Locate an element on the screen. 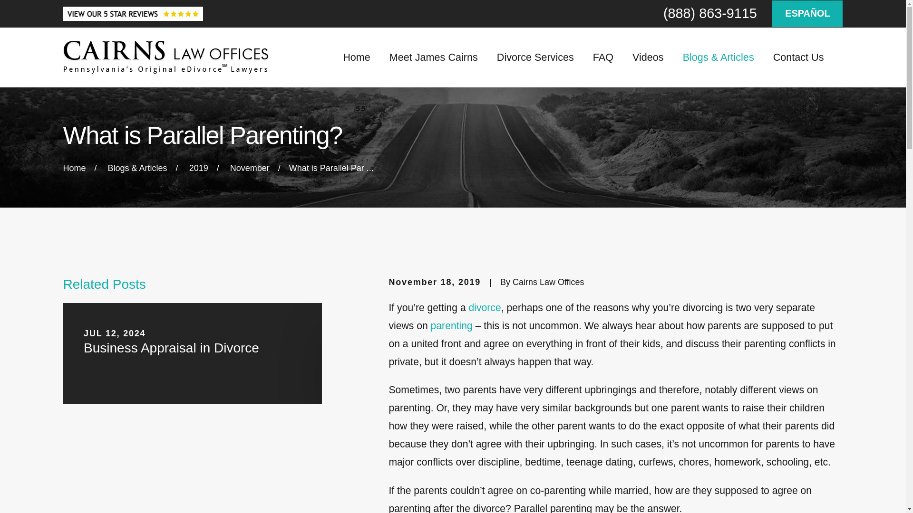 The image size is (913, 513). Videos is located at coordinates (648, 57).